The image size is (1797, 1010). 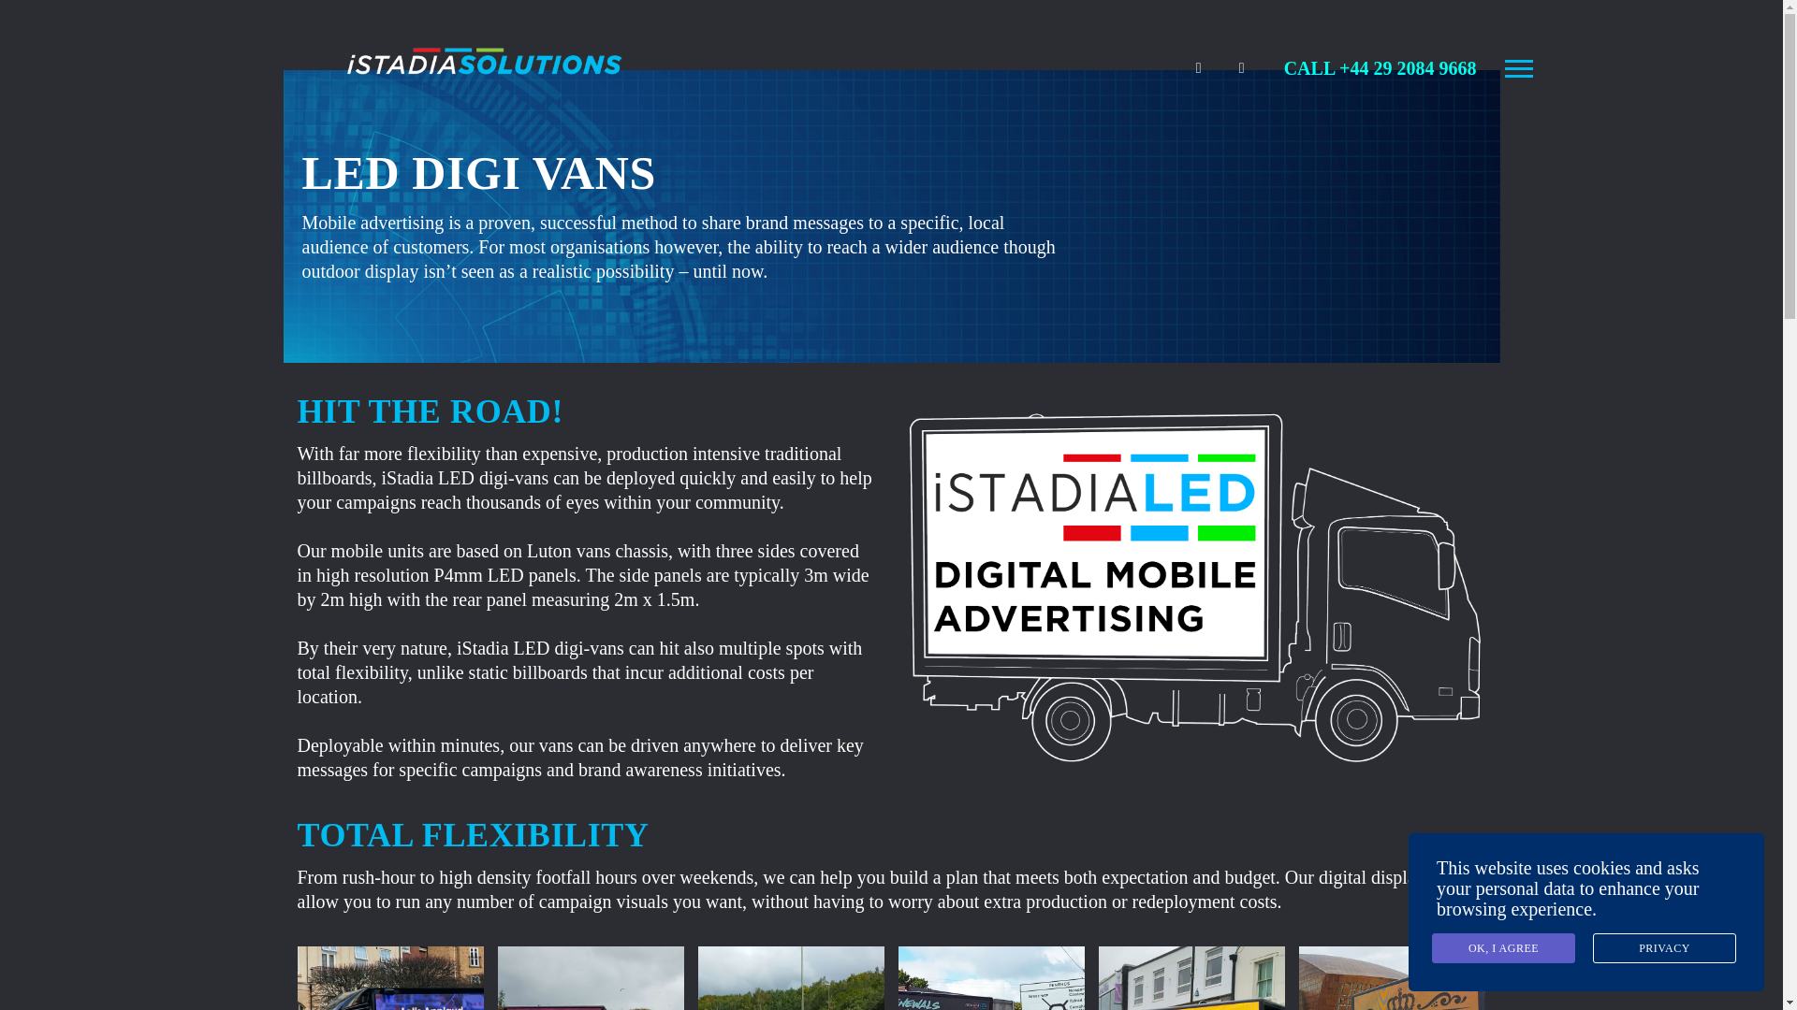 What do you see at coordinates (992, 978) in the screenshot?
I see `13` at bounding box center [992, 978].